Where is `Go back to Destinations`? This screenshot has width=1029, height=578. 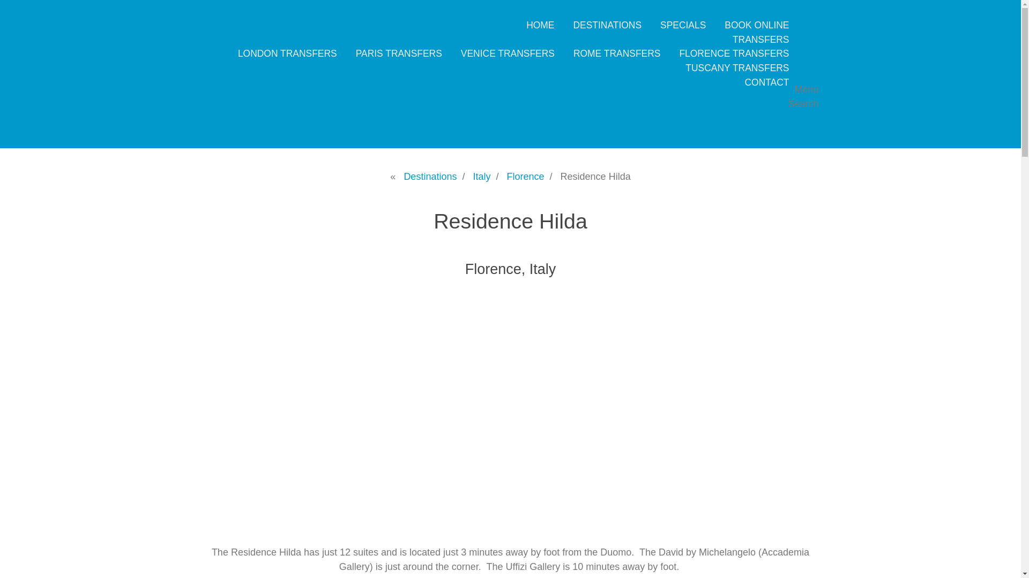
Go back to Destinations is located at coordinates (430, 177).